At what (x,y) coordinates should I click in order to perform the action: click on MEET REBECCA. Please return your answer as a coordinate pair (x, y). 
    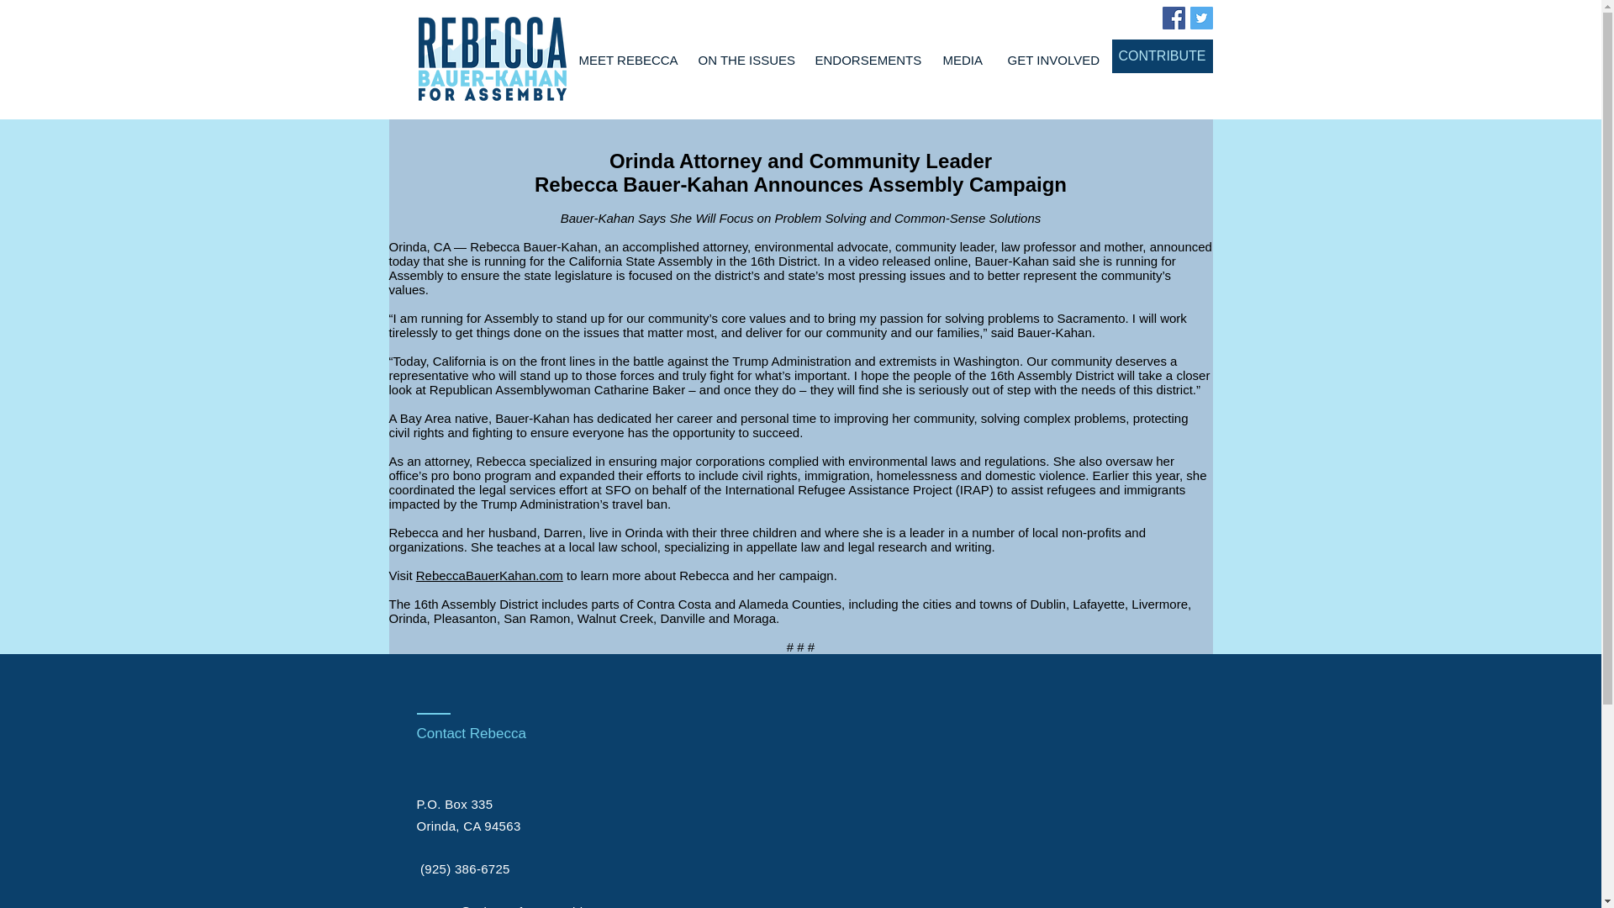
    Looking at the image, I should click on (625, 61).